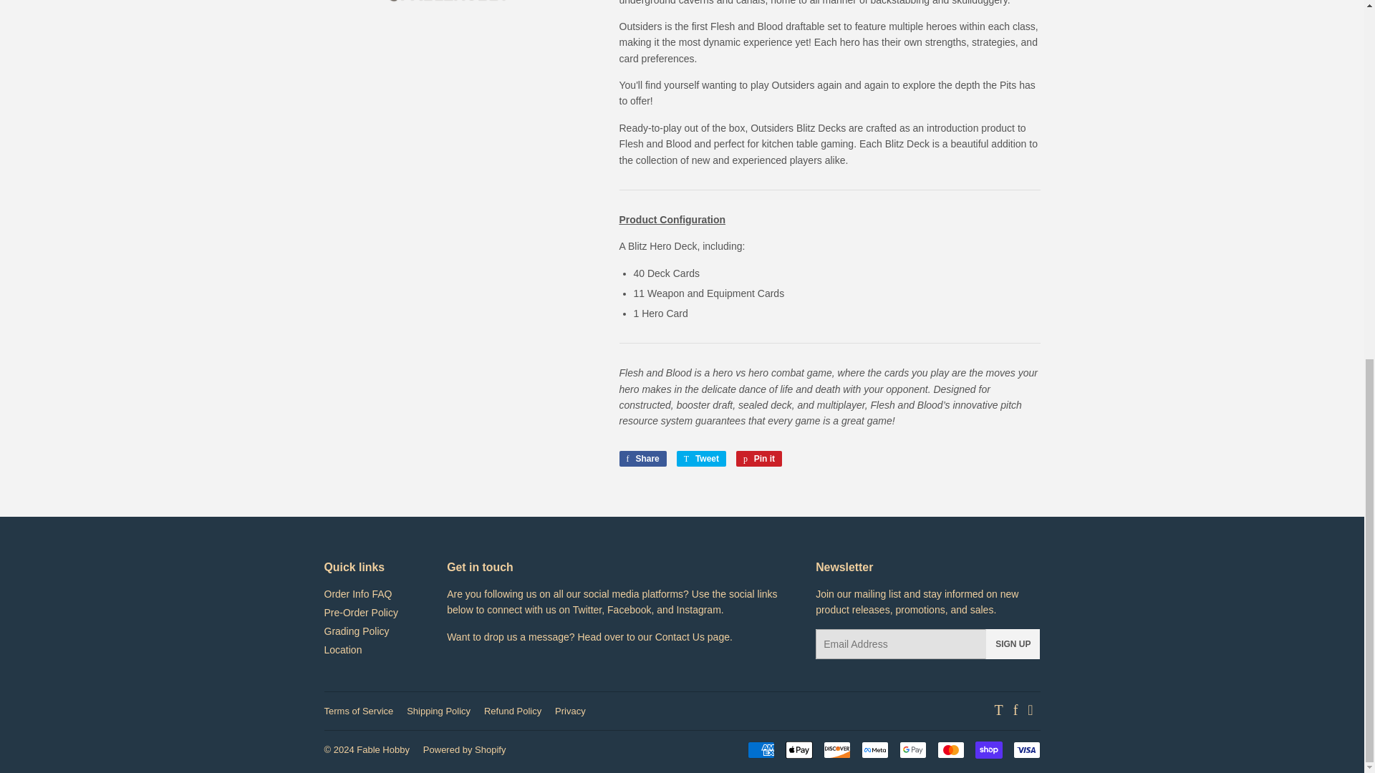 The height and width of the screenshot is (773, 1375). Describe the element at coordinates (874, 749) in the screenshot. I see `Meta Pay` at that location.